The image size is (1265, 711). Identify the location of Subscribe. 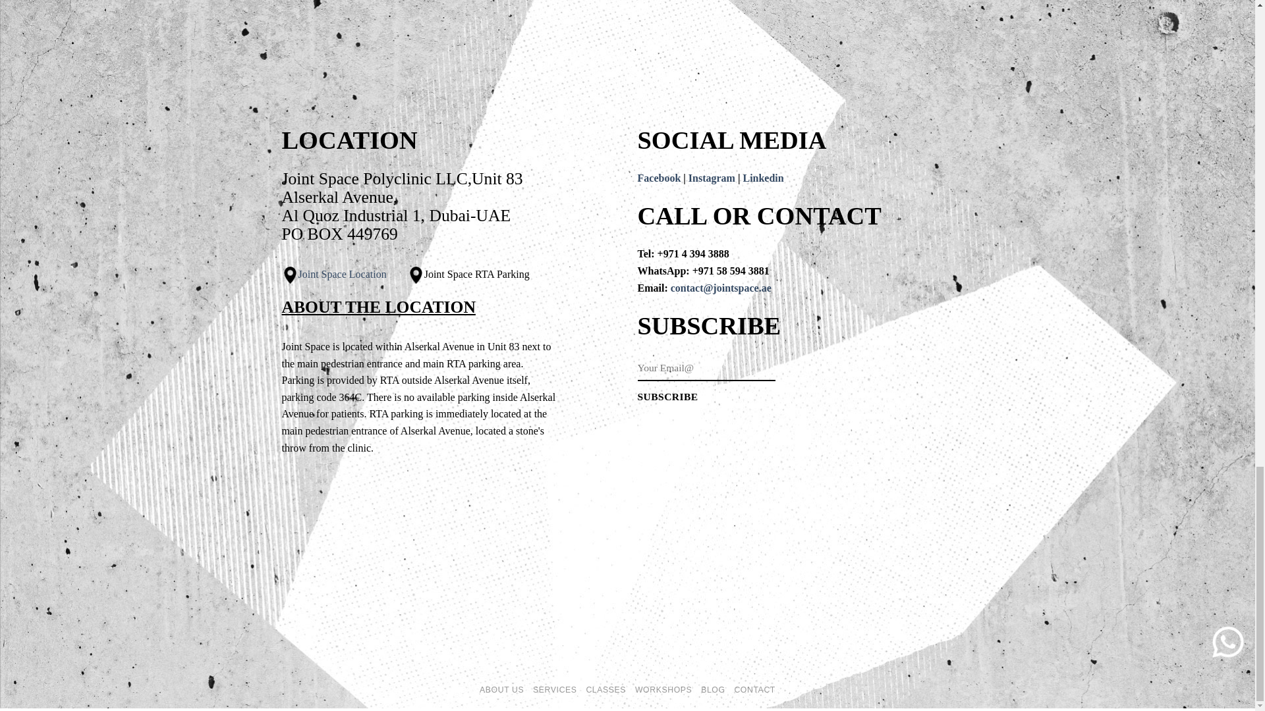
(667, 396).